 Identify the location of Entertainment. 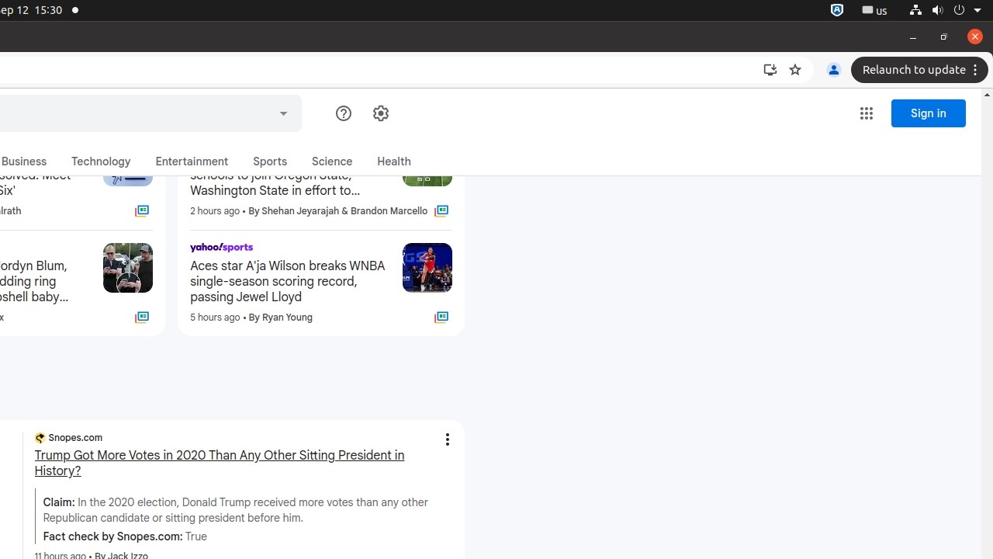
(192, 161).